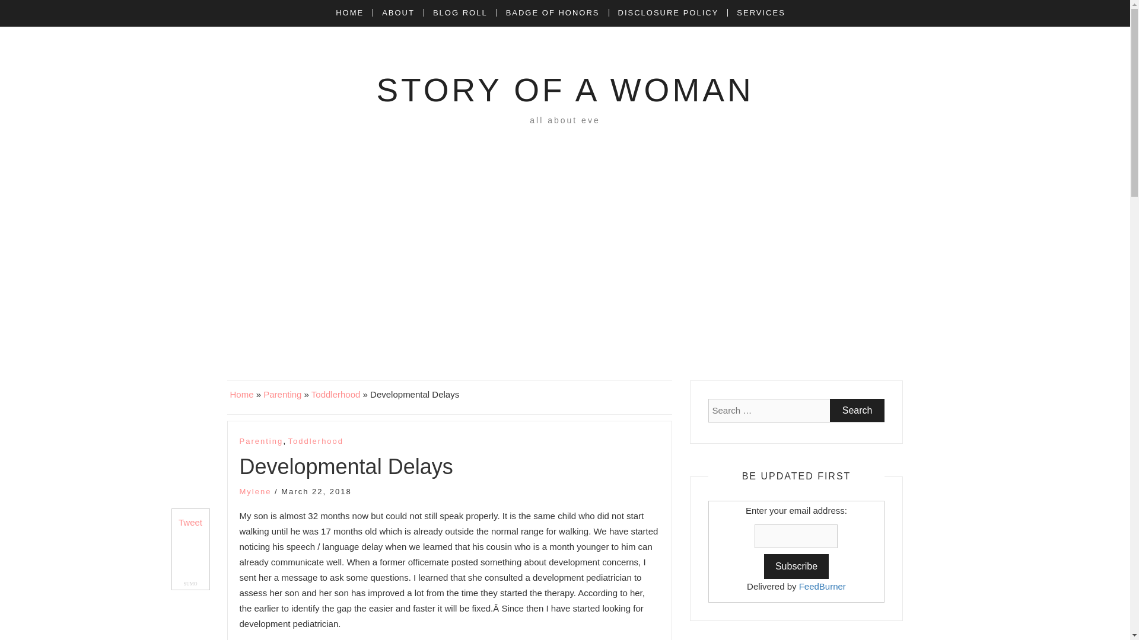  Describe the element at coordinates (354, 13) in the screenshot. I see `HOME` at that location.